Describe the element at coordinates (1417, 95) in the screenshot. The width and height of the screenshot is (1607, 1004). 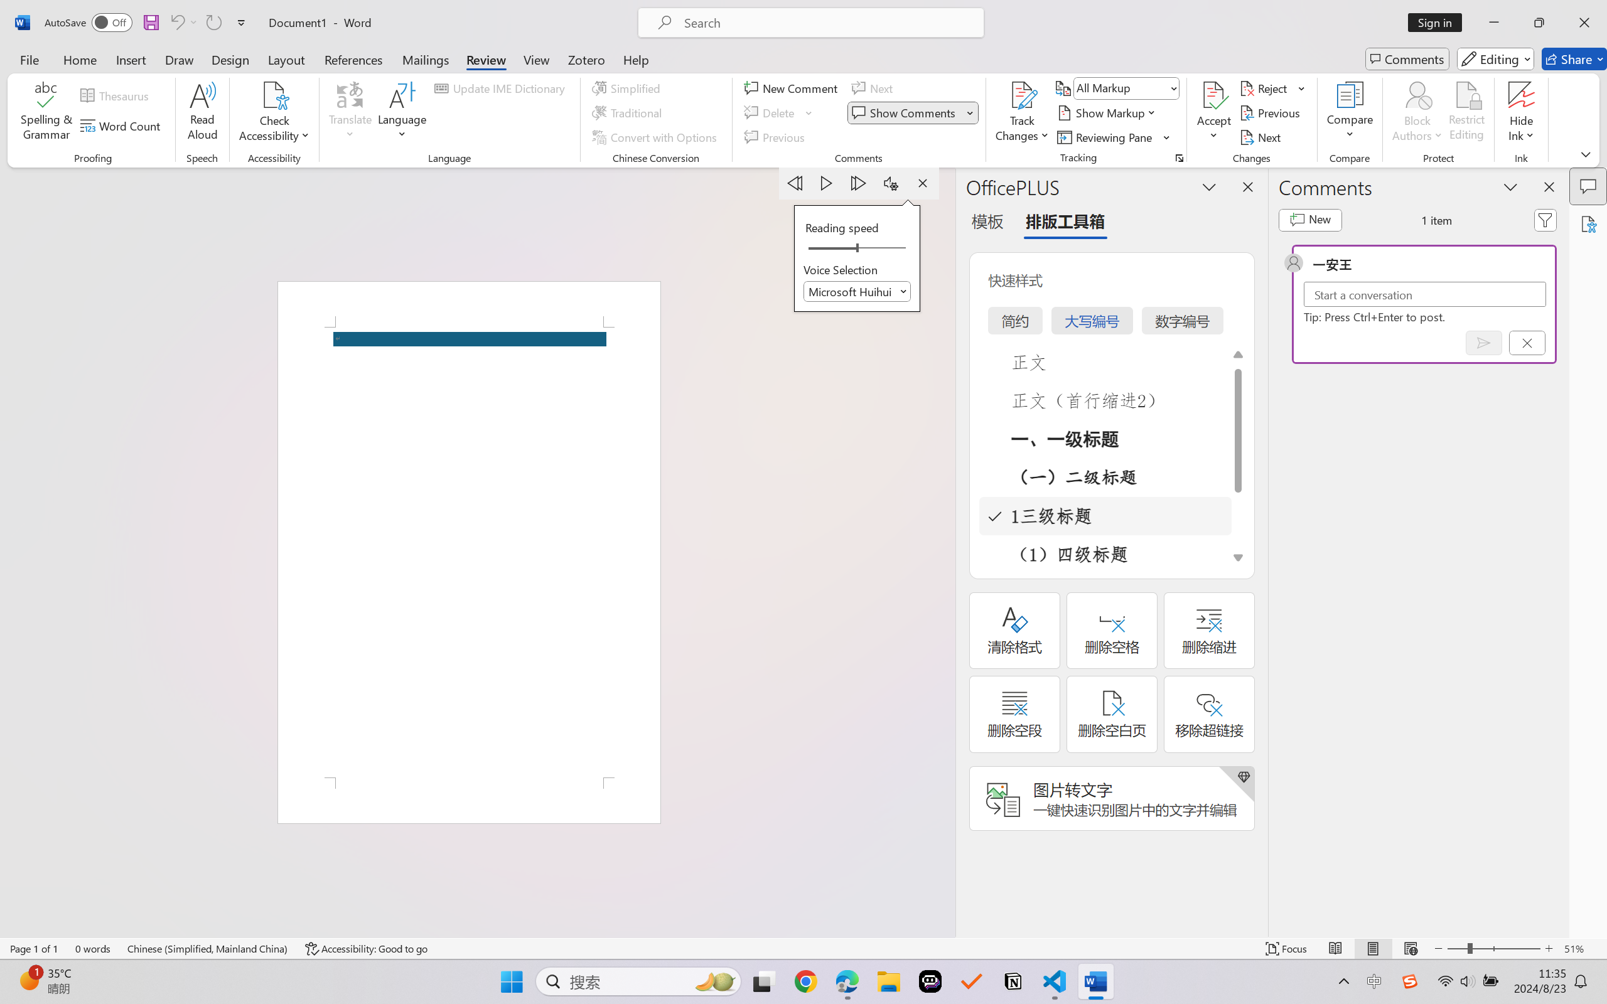
I see `Block Authors` at that location.